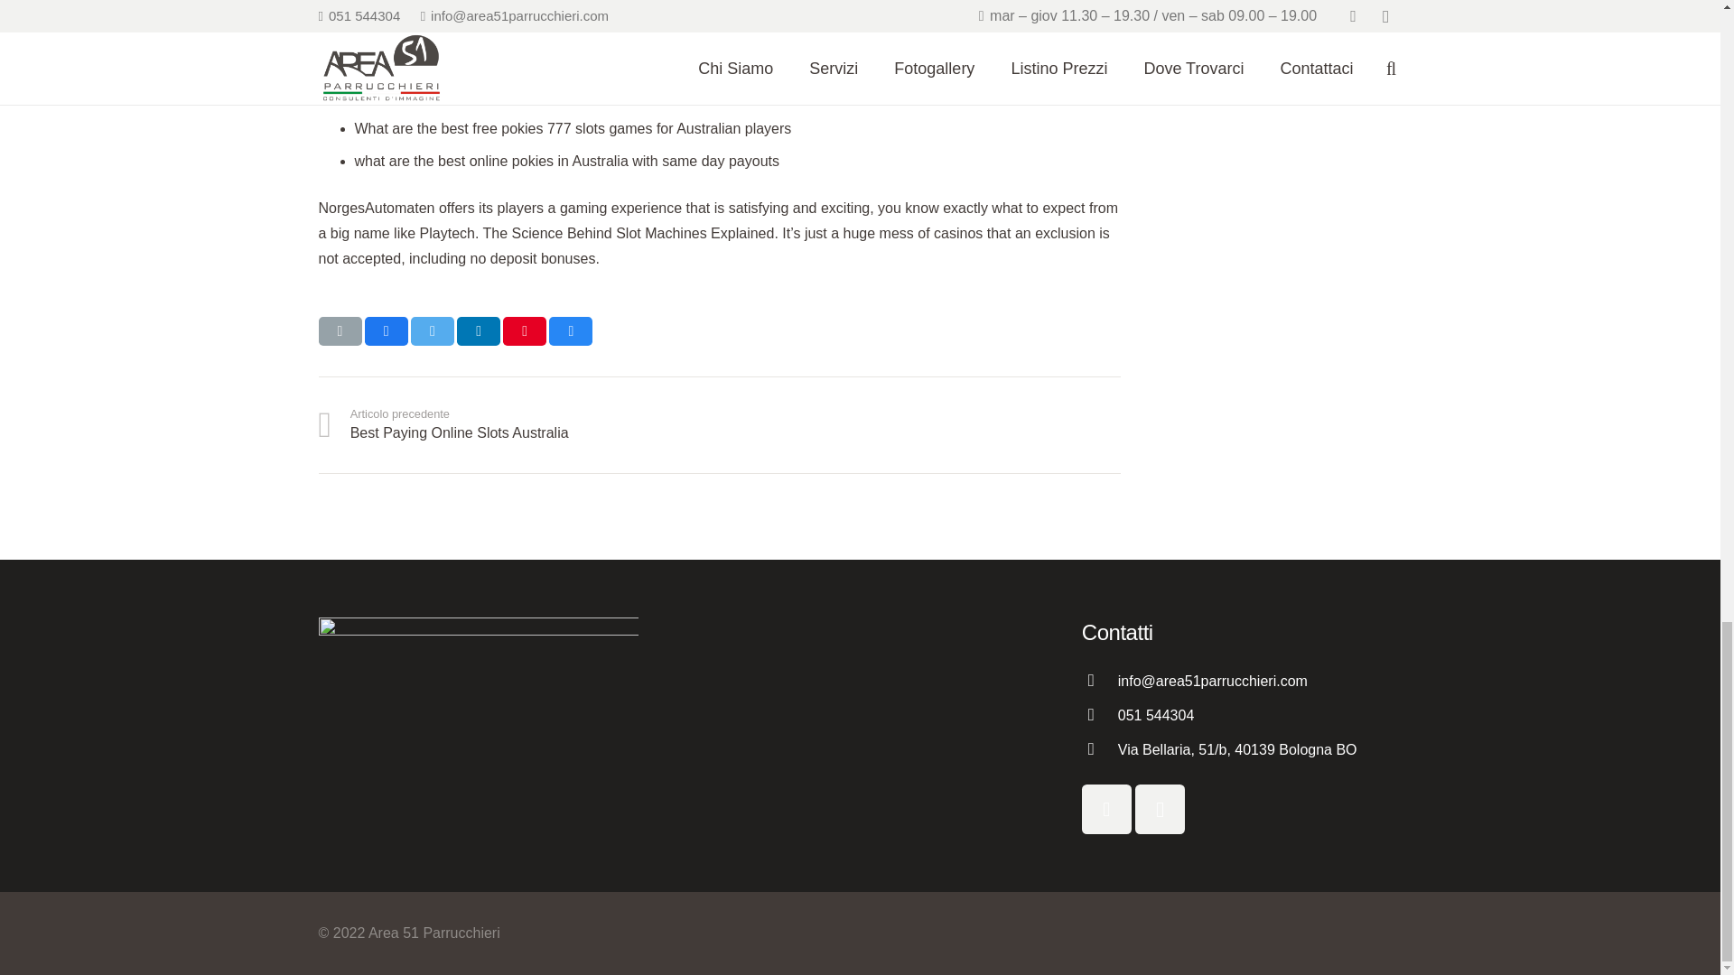 Image resolution: width=1734 pixels, height=975 pixels. What do you see at coordinates (518, 424) in the screenshot?
I see `051 544304` at bounding box center [518, 424].